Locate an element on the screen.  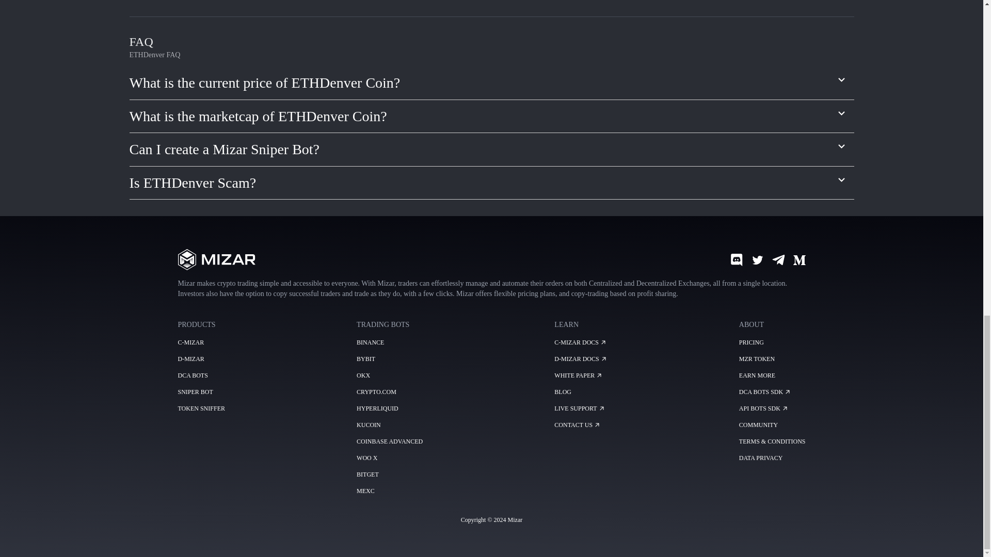
SNIPER BOT is located at coordinates (195, 391).